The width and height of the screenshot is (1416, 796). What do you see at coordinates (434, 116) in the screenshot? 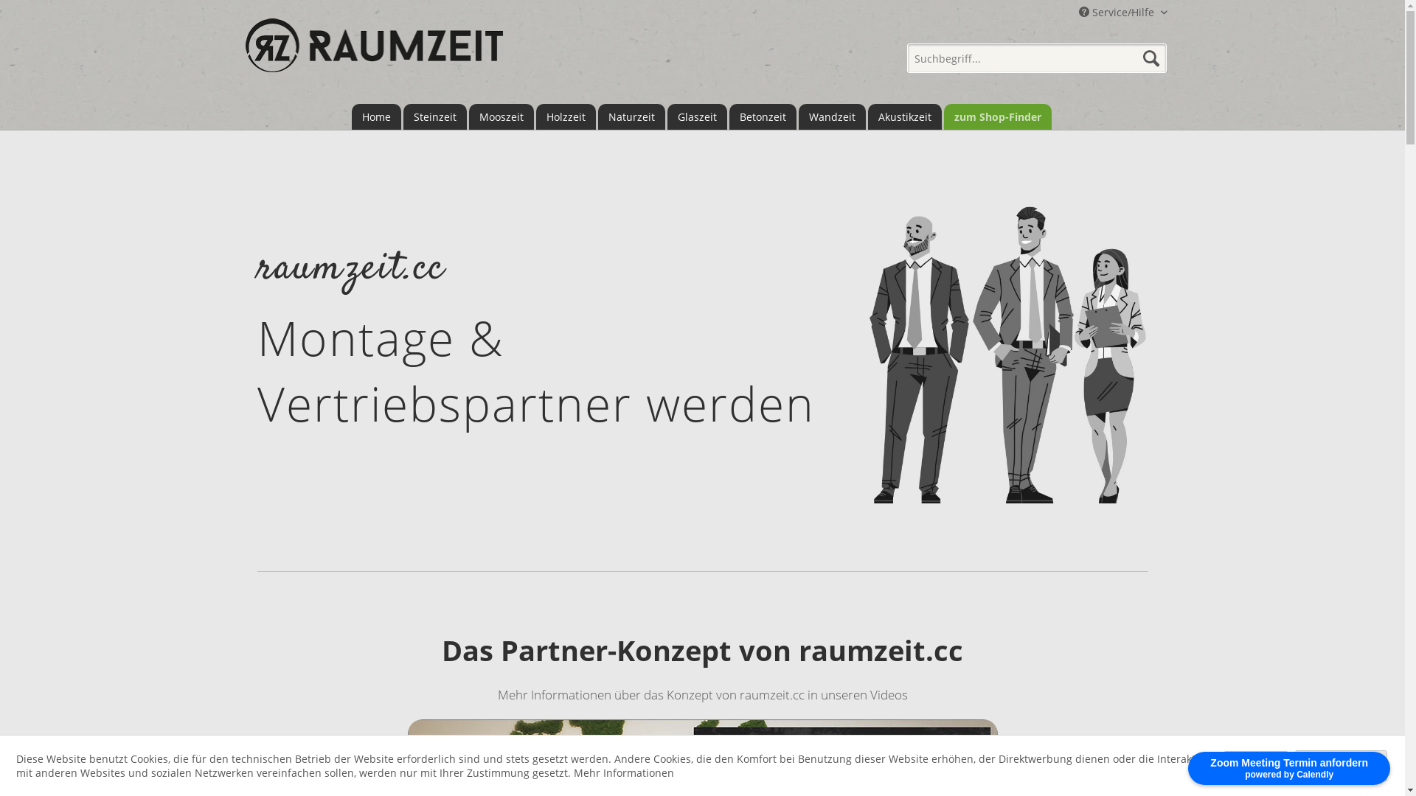
I see `Steinzeit` at bounding box center [434, 116].